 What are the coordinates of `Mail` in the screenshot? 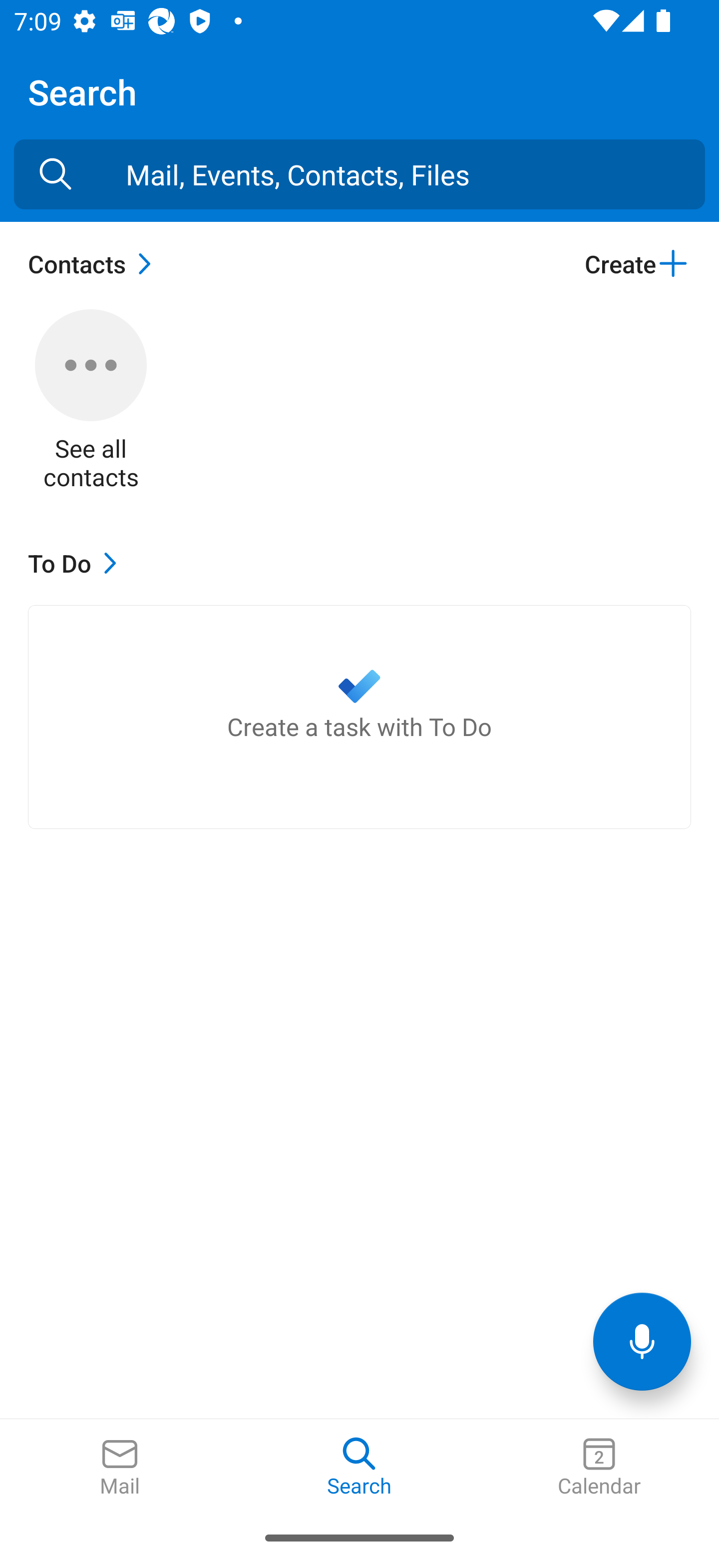 It's located at (120, 1468).